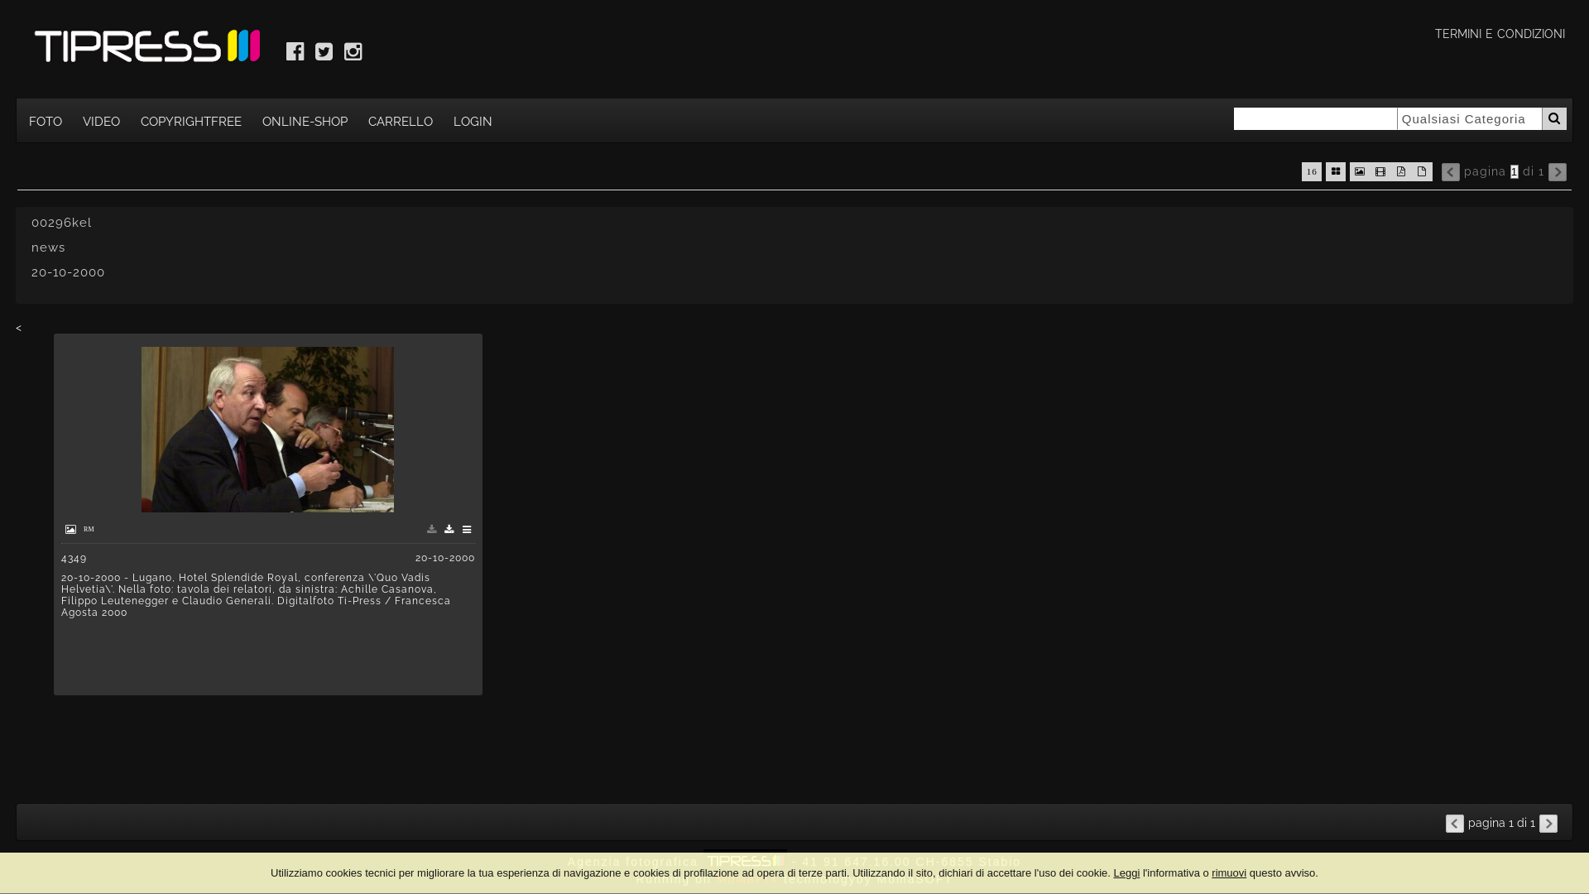  What do you see at coordinates (268, 430) in the screenshot?
I see `00296kel` at bounding box center [268, 430].